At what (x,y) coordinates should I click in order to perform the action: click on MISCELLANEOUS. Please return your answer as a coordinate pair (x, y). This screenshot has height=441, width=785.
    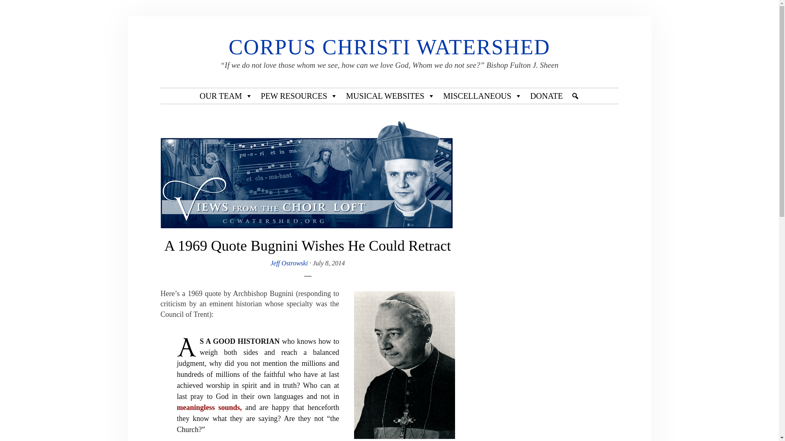
    Looking at the image, I should click on (482, 96).